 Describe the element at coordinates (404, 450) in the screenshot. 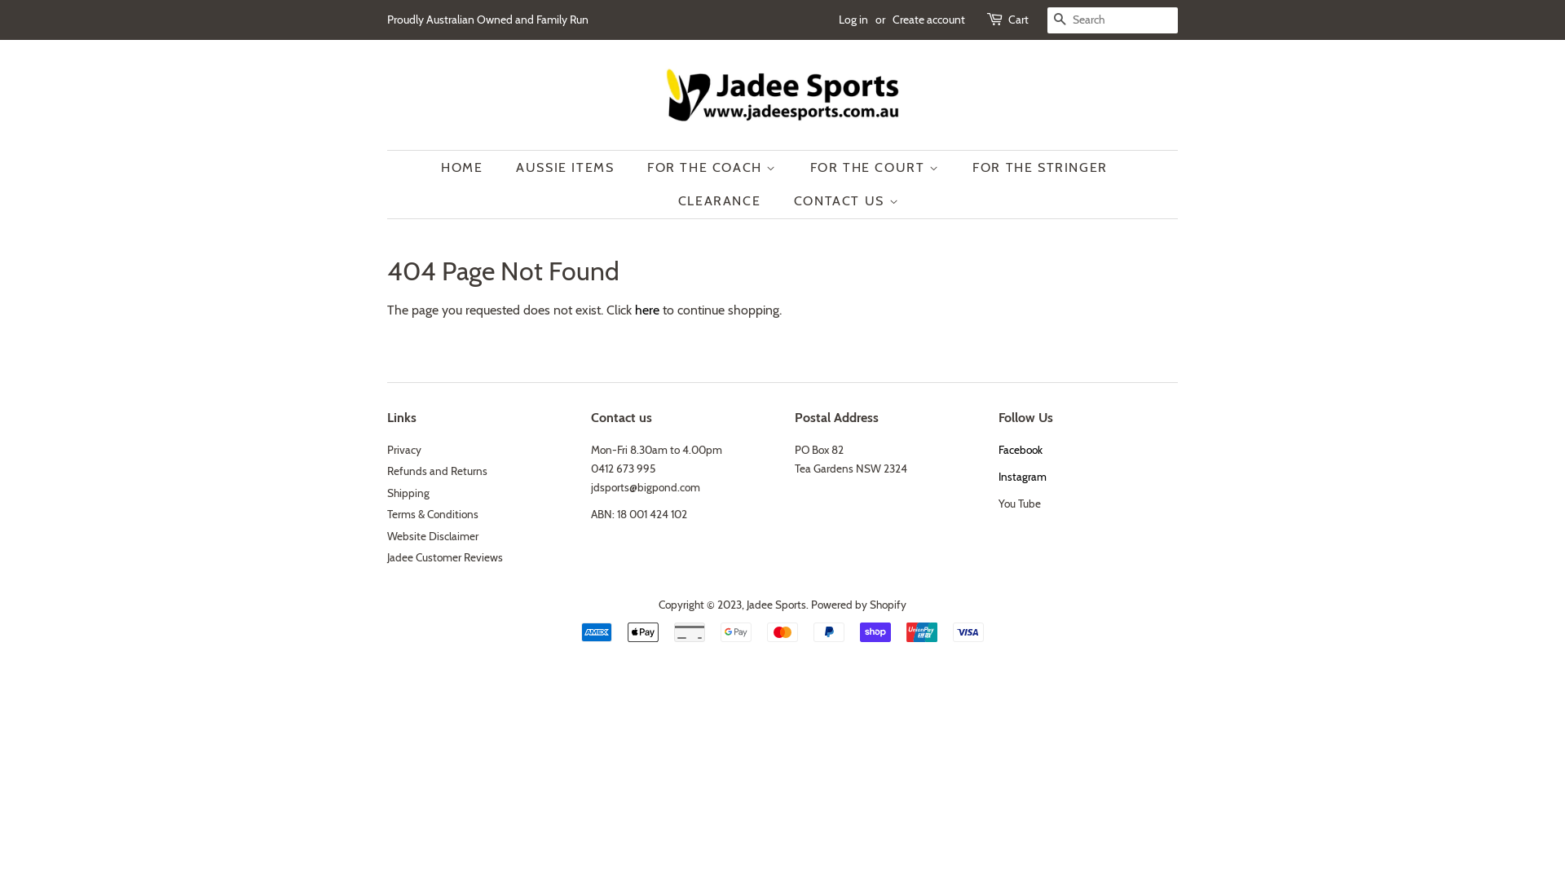

I see `Privacy` at that location.